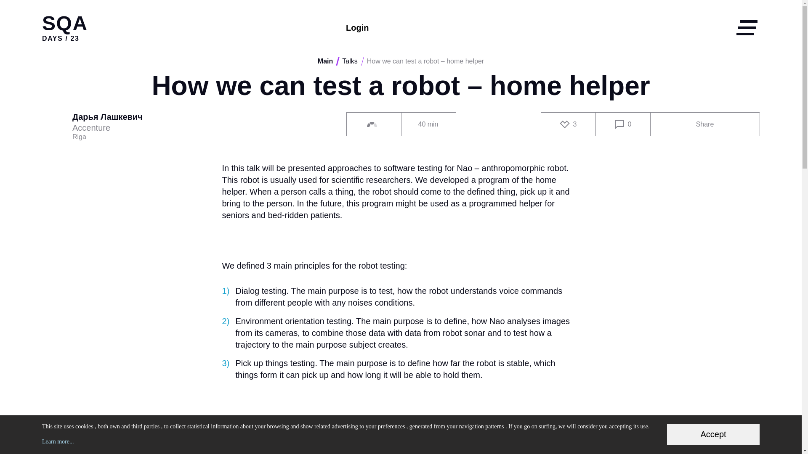 The image size is (808, 454). Describe the element at coordinates (623, 124) in the screenshot. I see `0` at that location.